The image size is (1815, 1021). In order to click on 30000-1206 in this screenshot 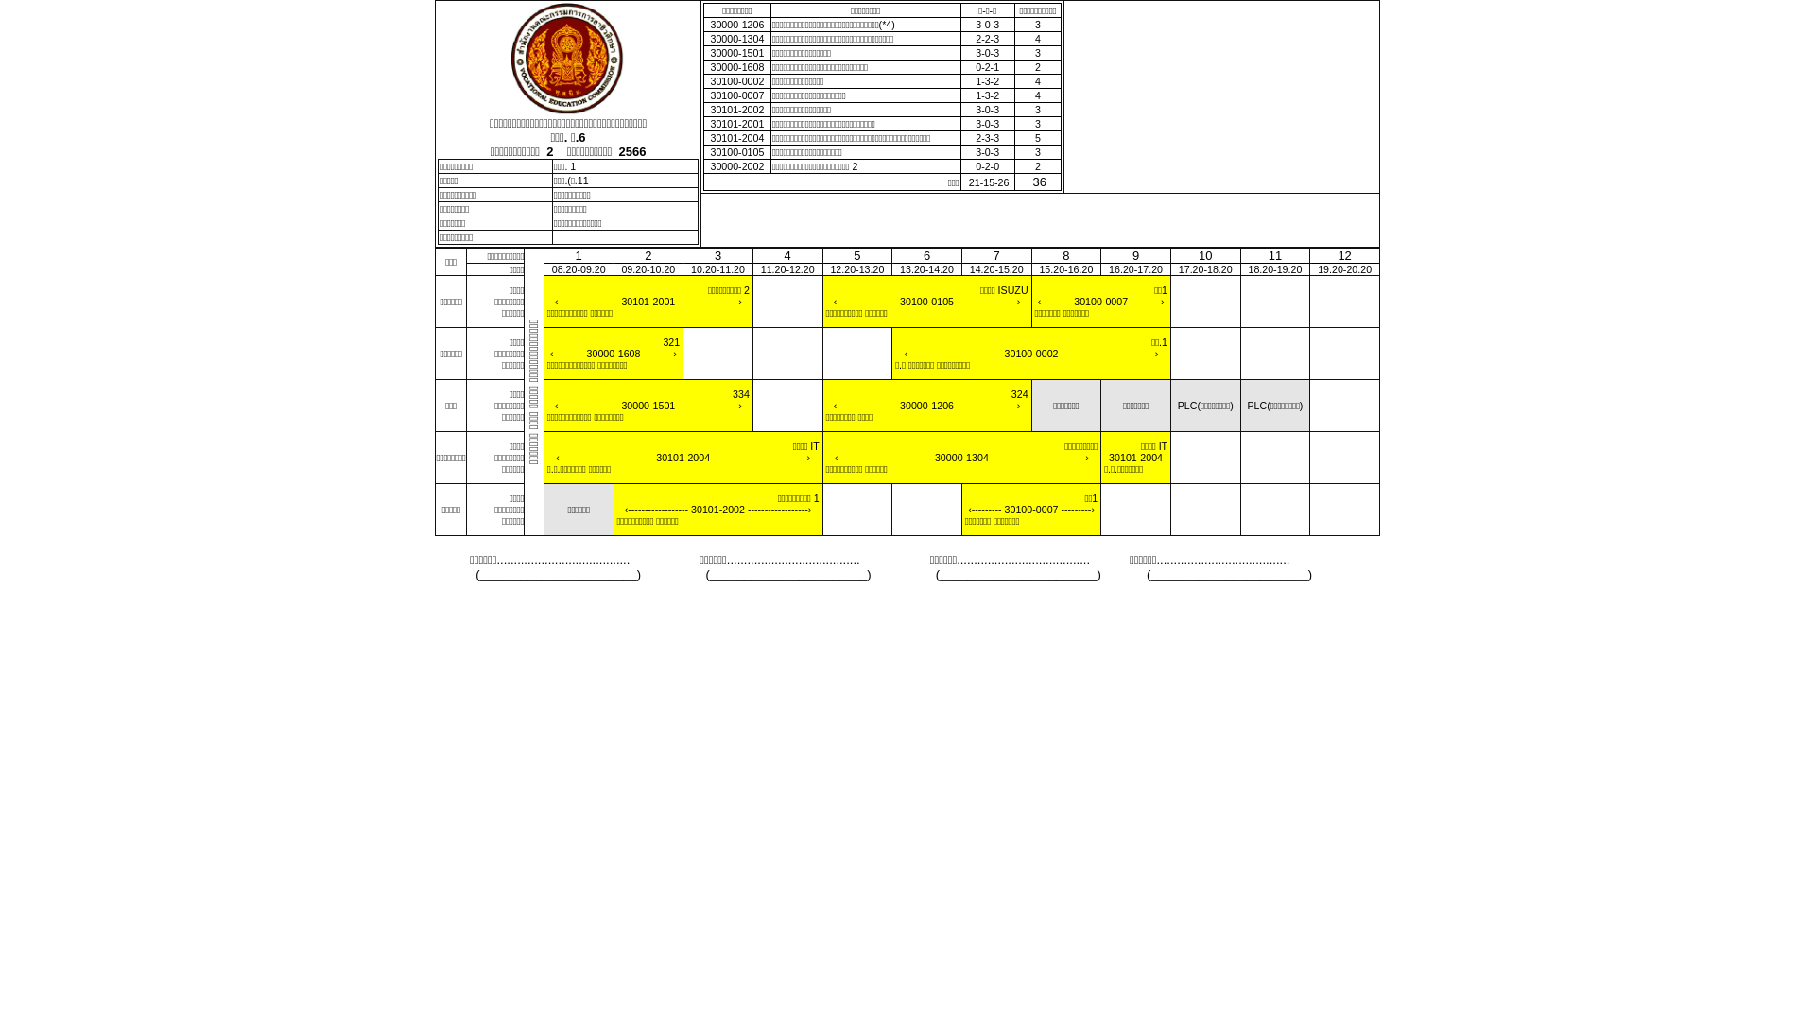, I will do `click(926, 406)`.